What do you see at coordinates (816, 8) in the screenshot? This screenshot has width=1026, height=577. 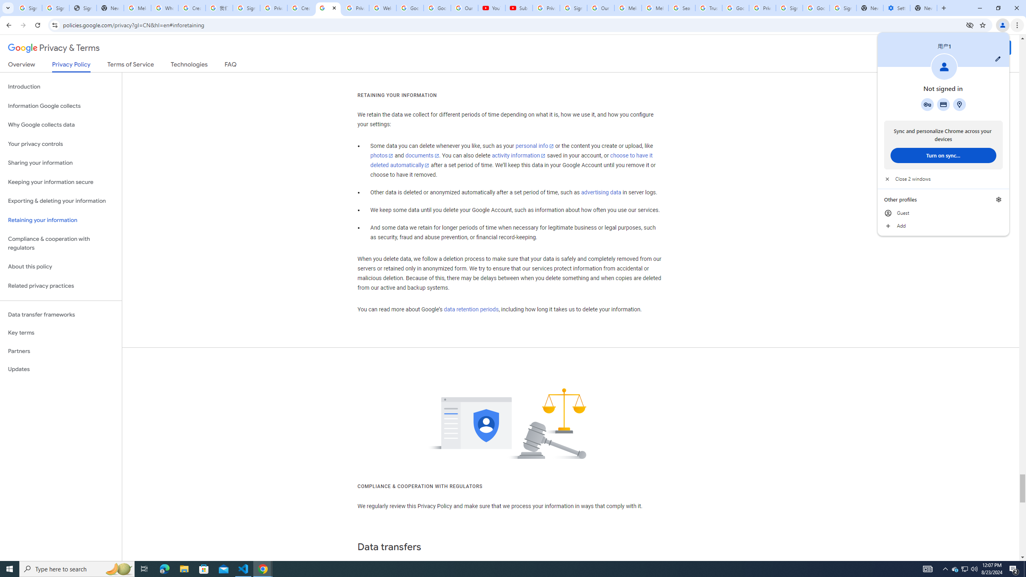 I see `Google Cybersecurity Innovations - Google Safety Center` at bounding box center [816, 8].